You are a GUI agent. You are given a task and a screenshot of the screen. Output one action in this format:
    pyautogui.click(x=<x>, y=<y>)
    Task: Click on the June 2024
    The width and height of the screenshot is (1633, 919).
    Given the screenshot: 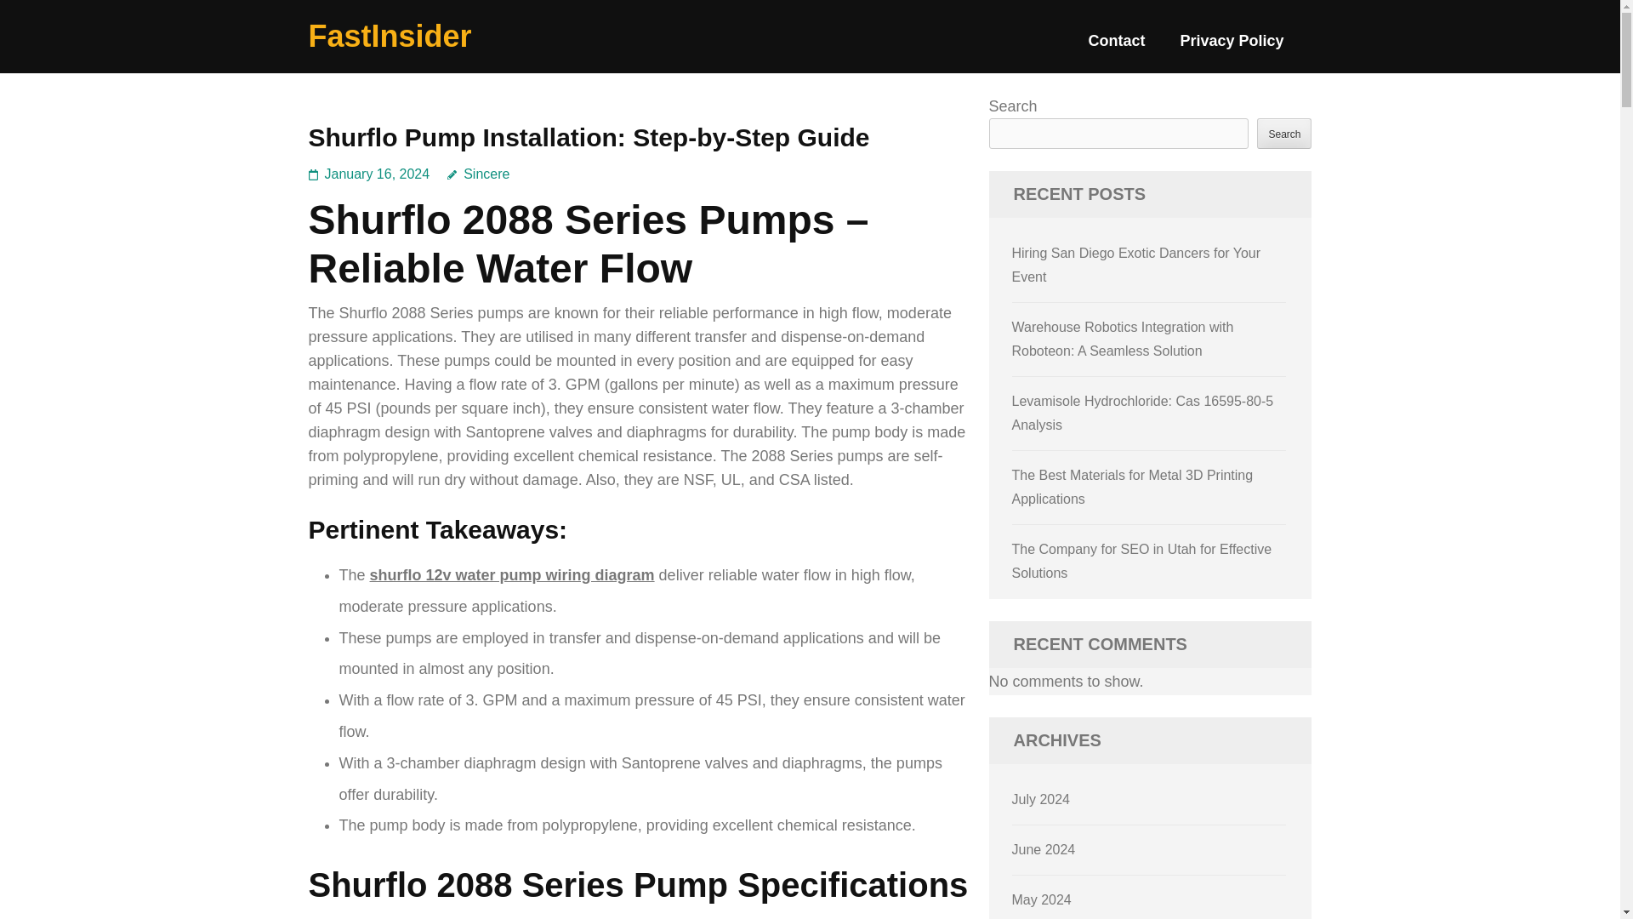 What is the action you would take?
    pyautogui.click(x=1044, y=849)
    